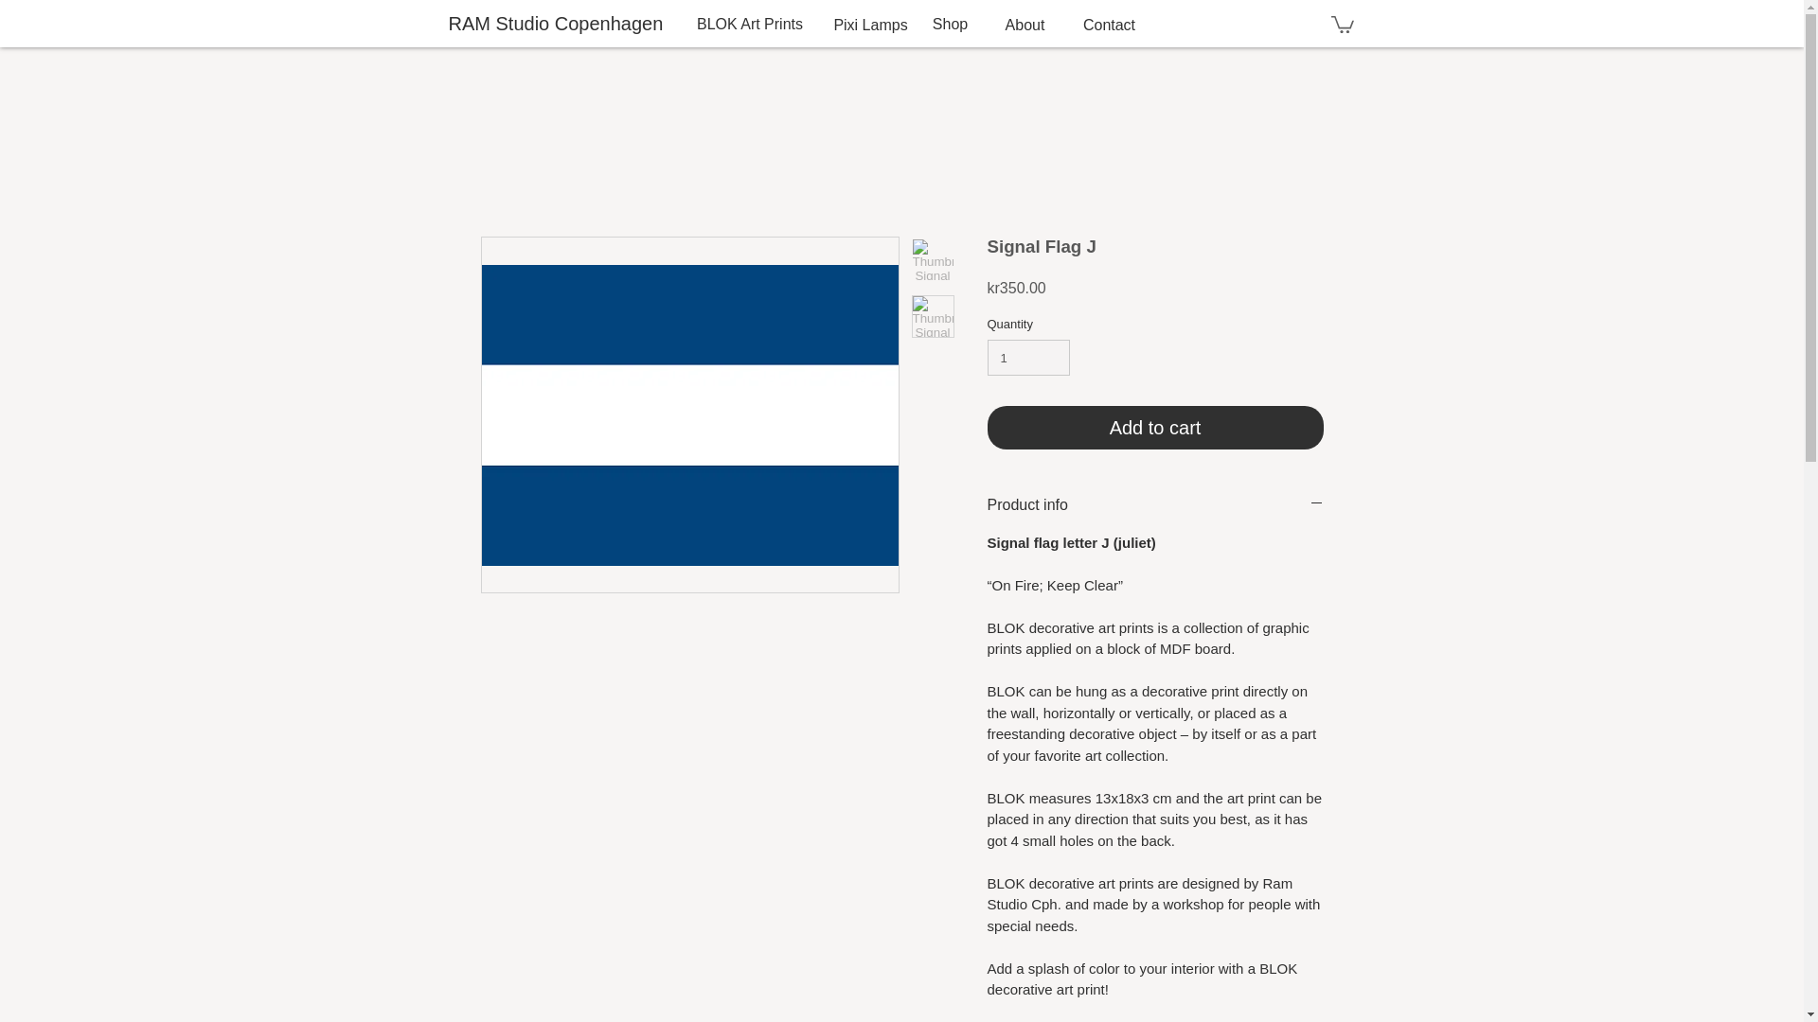  I want to click on Product info, so click(1155, 505).